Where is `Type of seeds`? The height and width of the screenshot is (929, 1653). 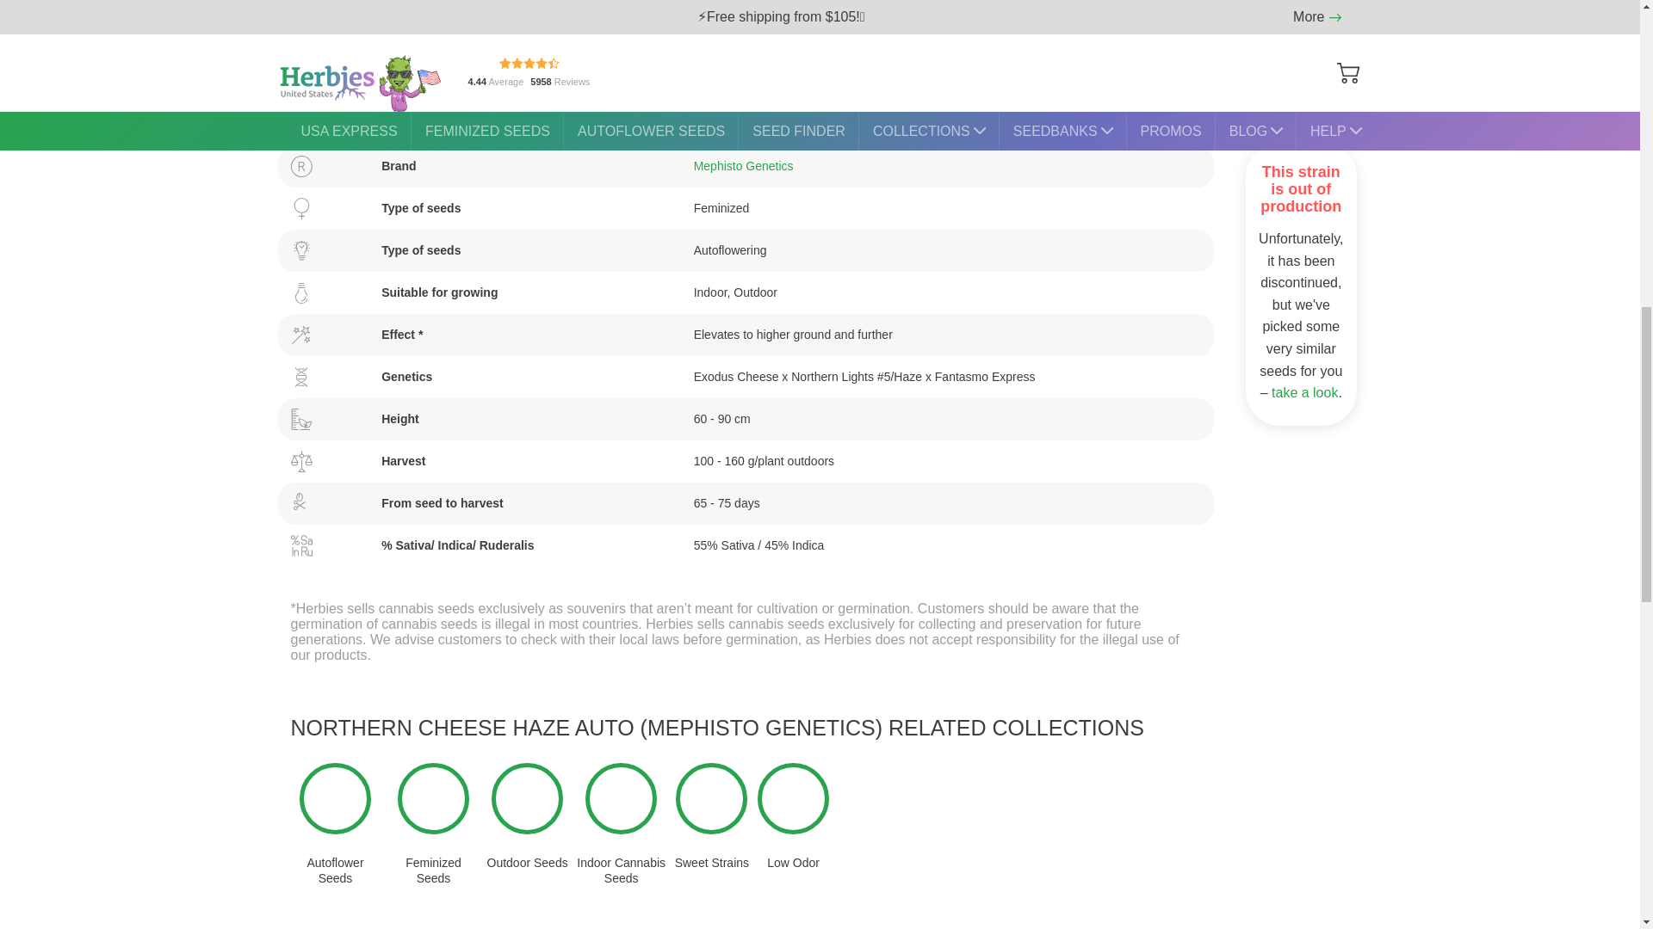 Type of seeds is located at coordinates (746, 250).